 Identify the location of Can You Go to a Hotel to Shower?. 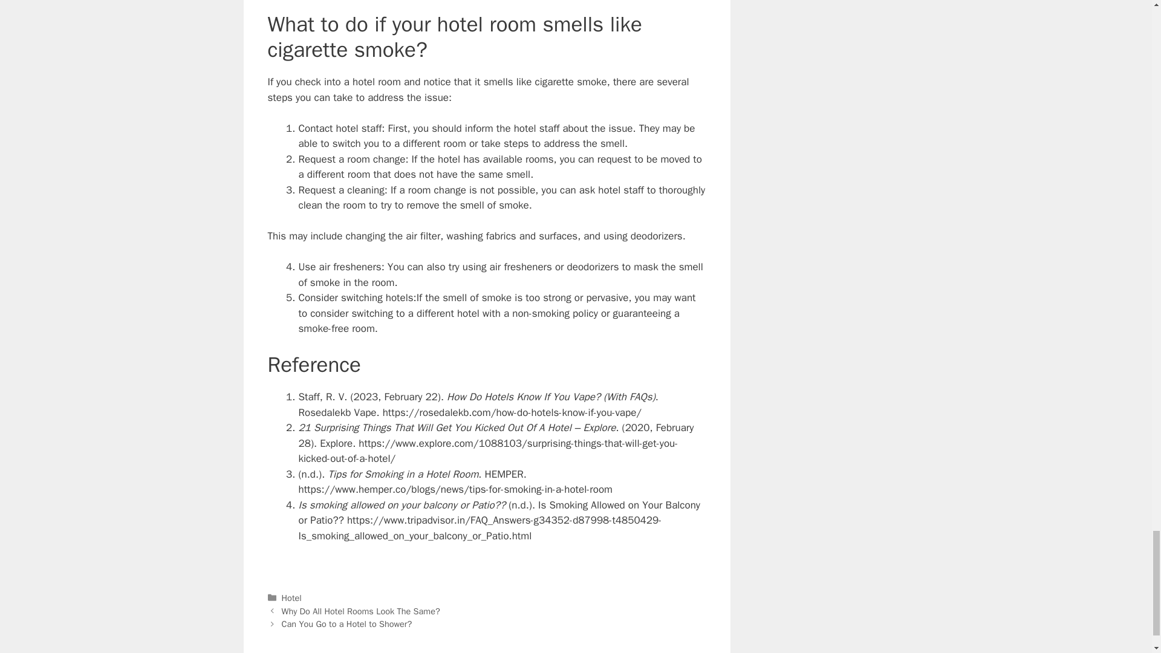
(347, 624).